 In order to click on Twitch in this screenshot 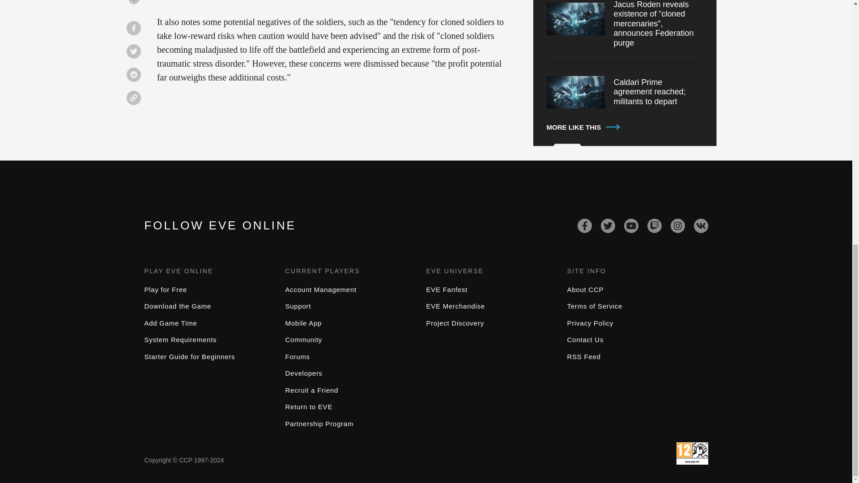, I will do `click(654, 225)`.